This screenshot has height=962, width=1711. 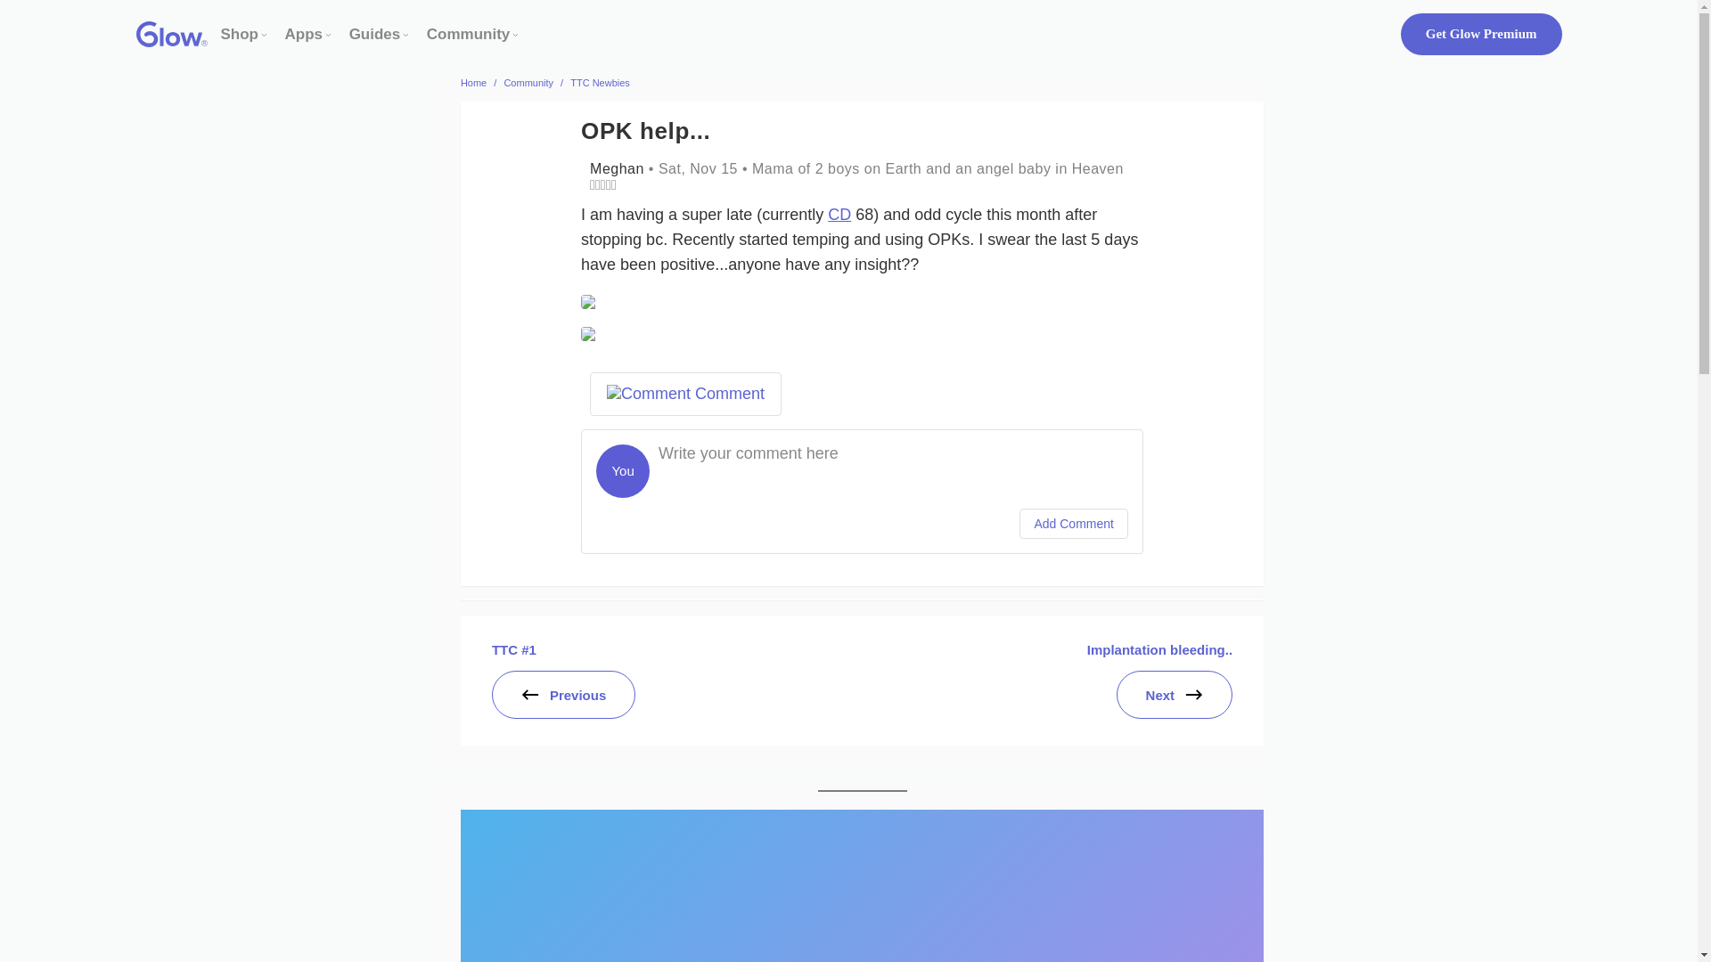 I want to click on Guides, so click(x=374, y=34).